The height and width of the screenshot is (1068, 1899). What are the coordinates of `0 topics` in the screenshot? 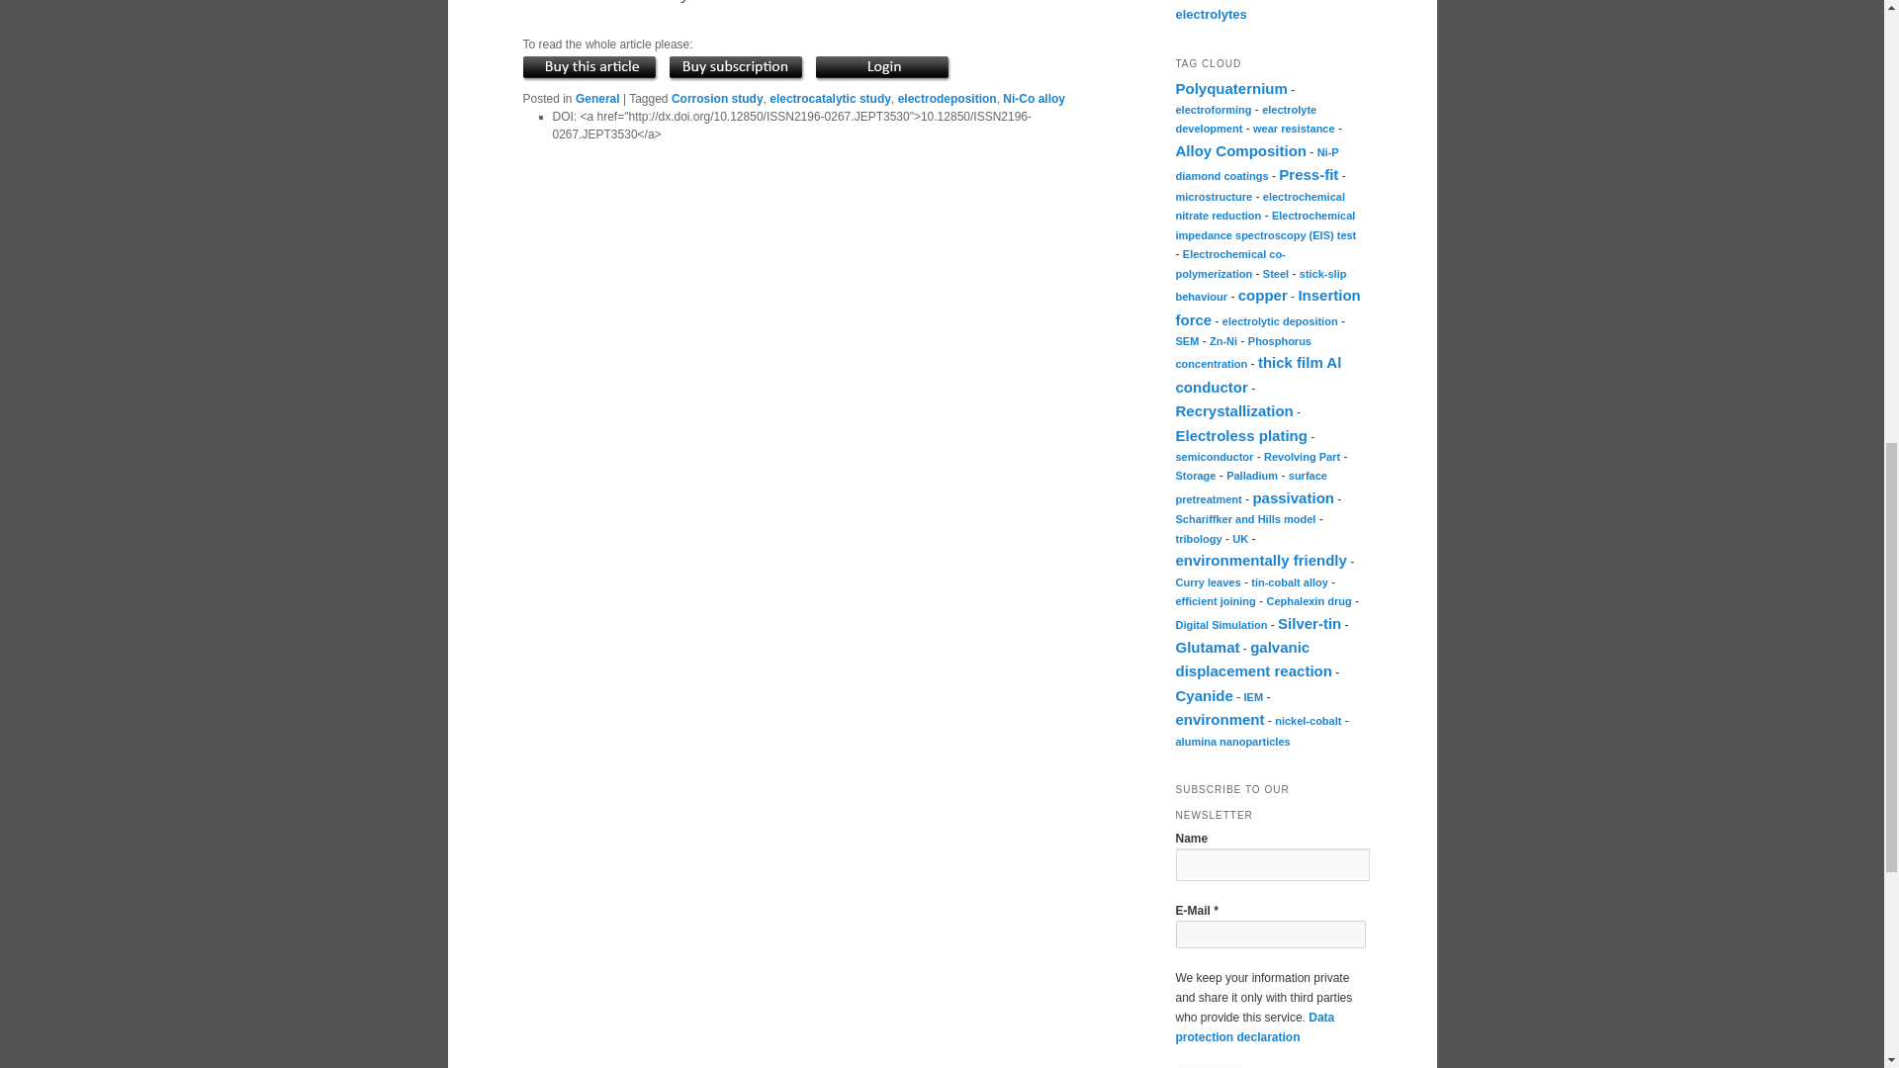 It's located at (1256, 163).